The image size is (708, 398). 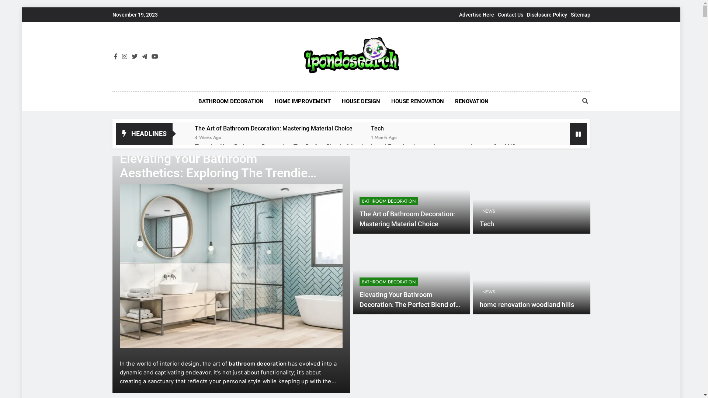 I want to click on BATHROOM DECORATION, so click(x=389, y=201).